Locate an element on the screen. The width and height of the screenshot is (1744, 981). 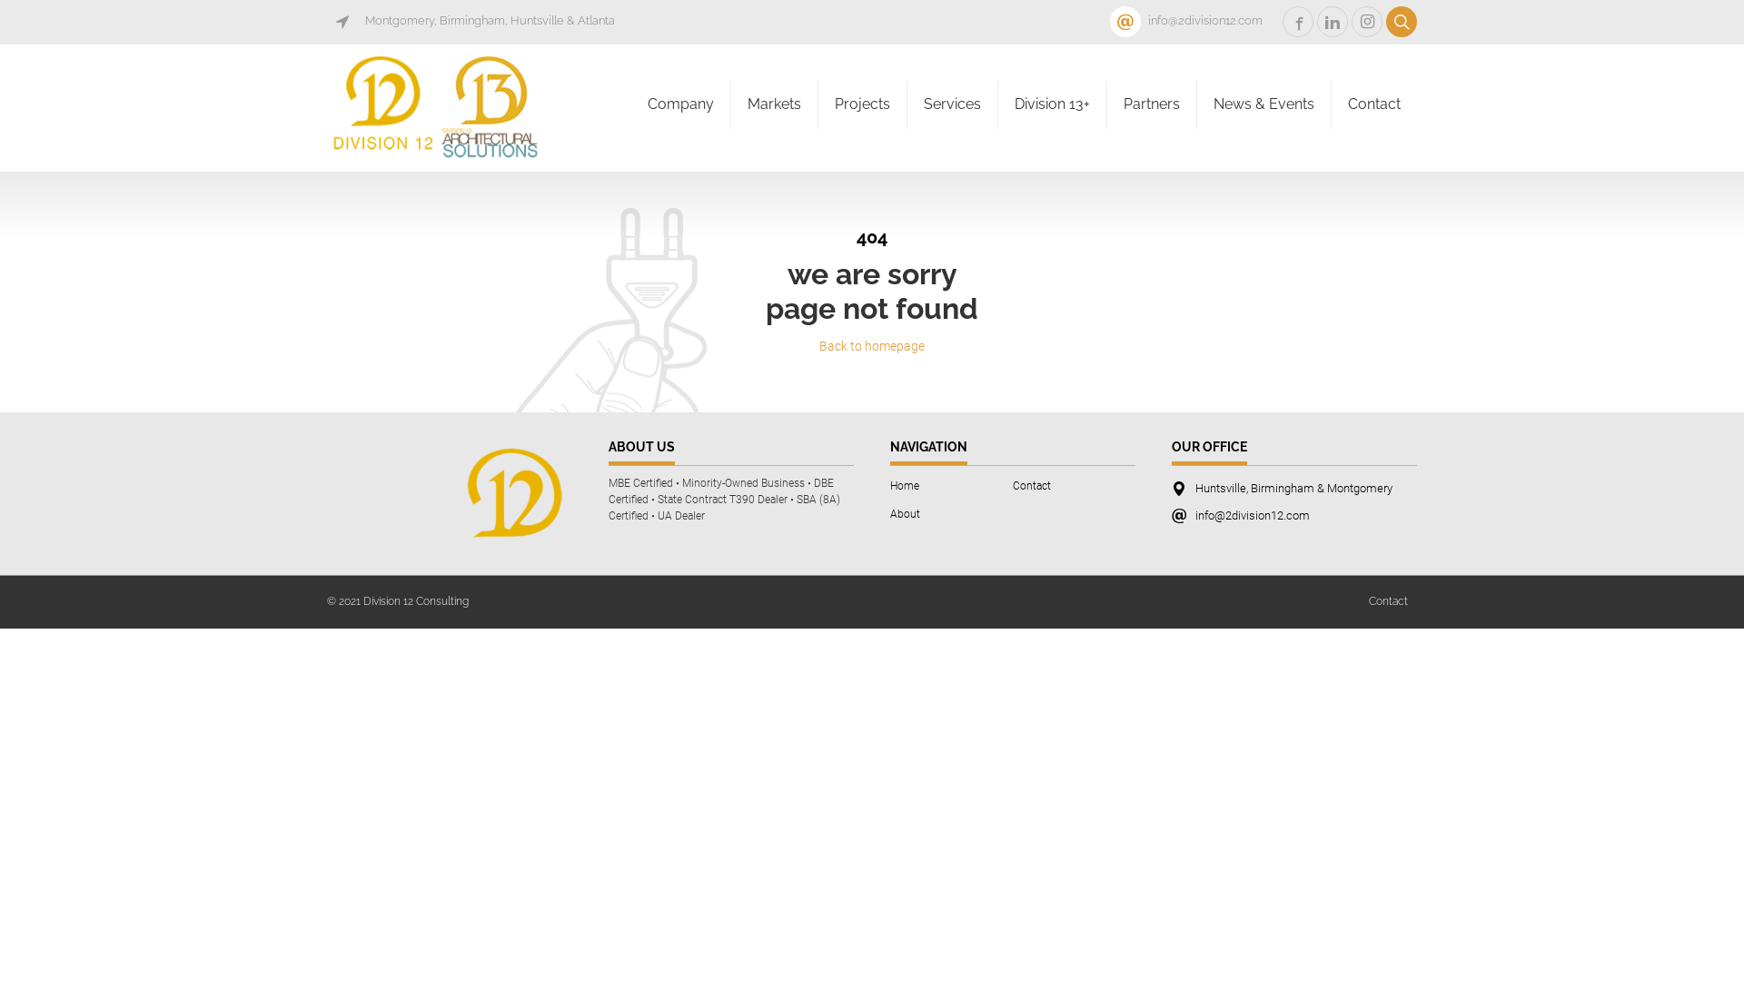
Home is located at coordinates (905, 486).